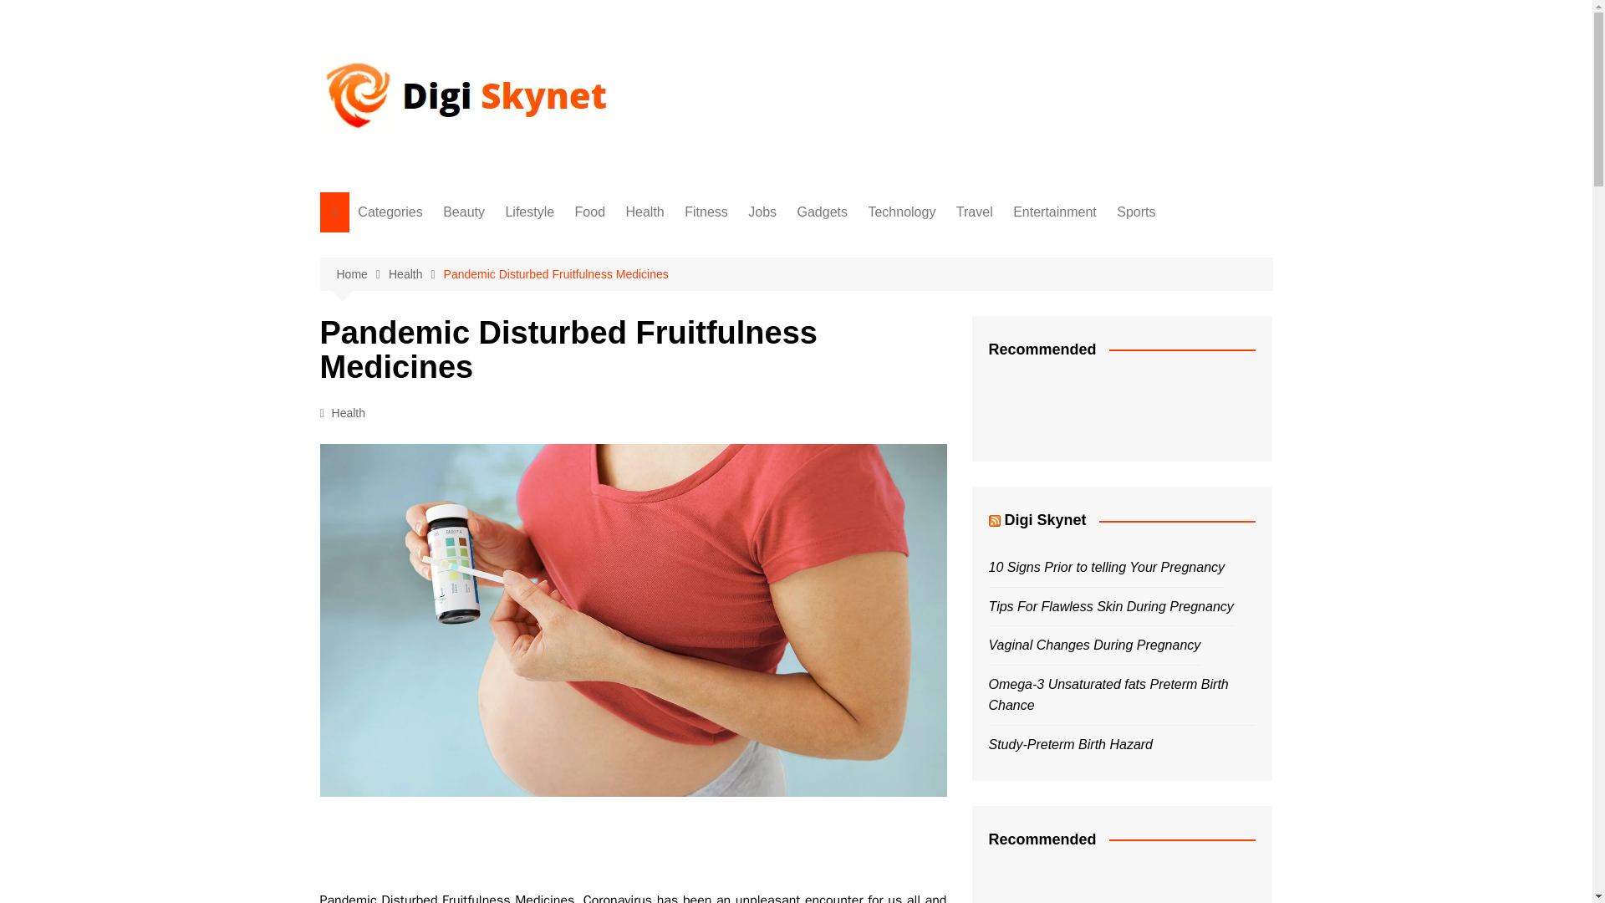  Describe the element at coordinates (441, 494) in the screenshot. I see `Travel` at that location.